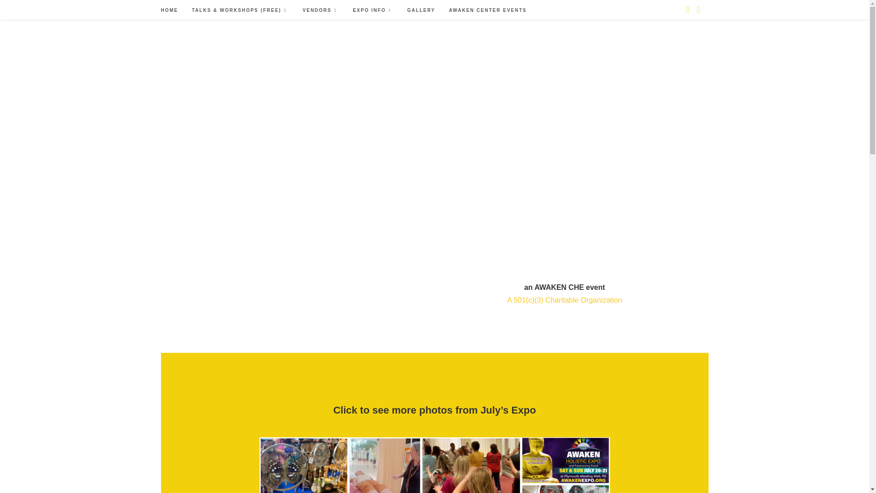  I want to click on HOME, so click(169, 10).